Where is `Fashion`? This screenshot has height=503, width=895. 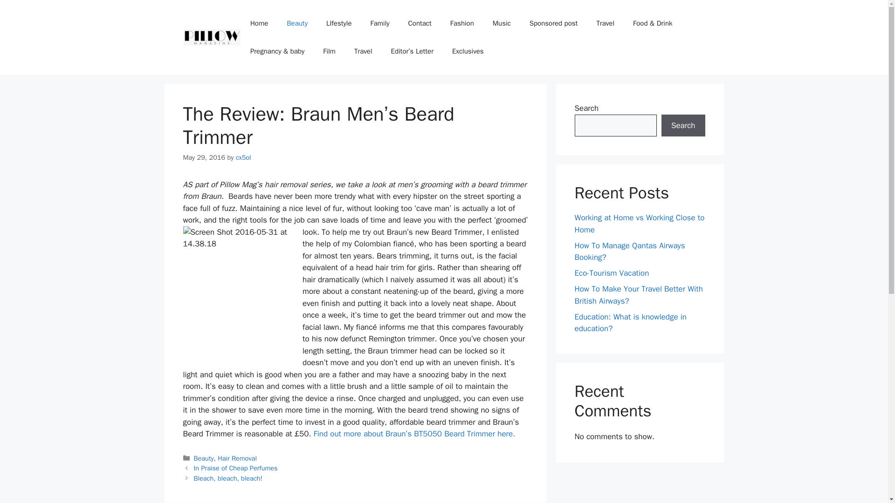
Fashion is located at coordinates (462, 23).